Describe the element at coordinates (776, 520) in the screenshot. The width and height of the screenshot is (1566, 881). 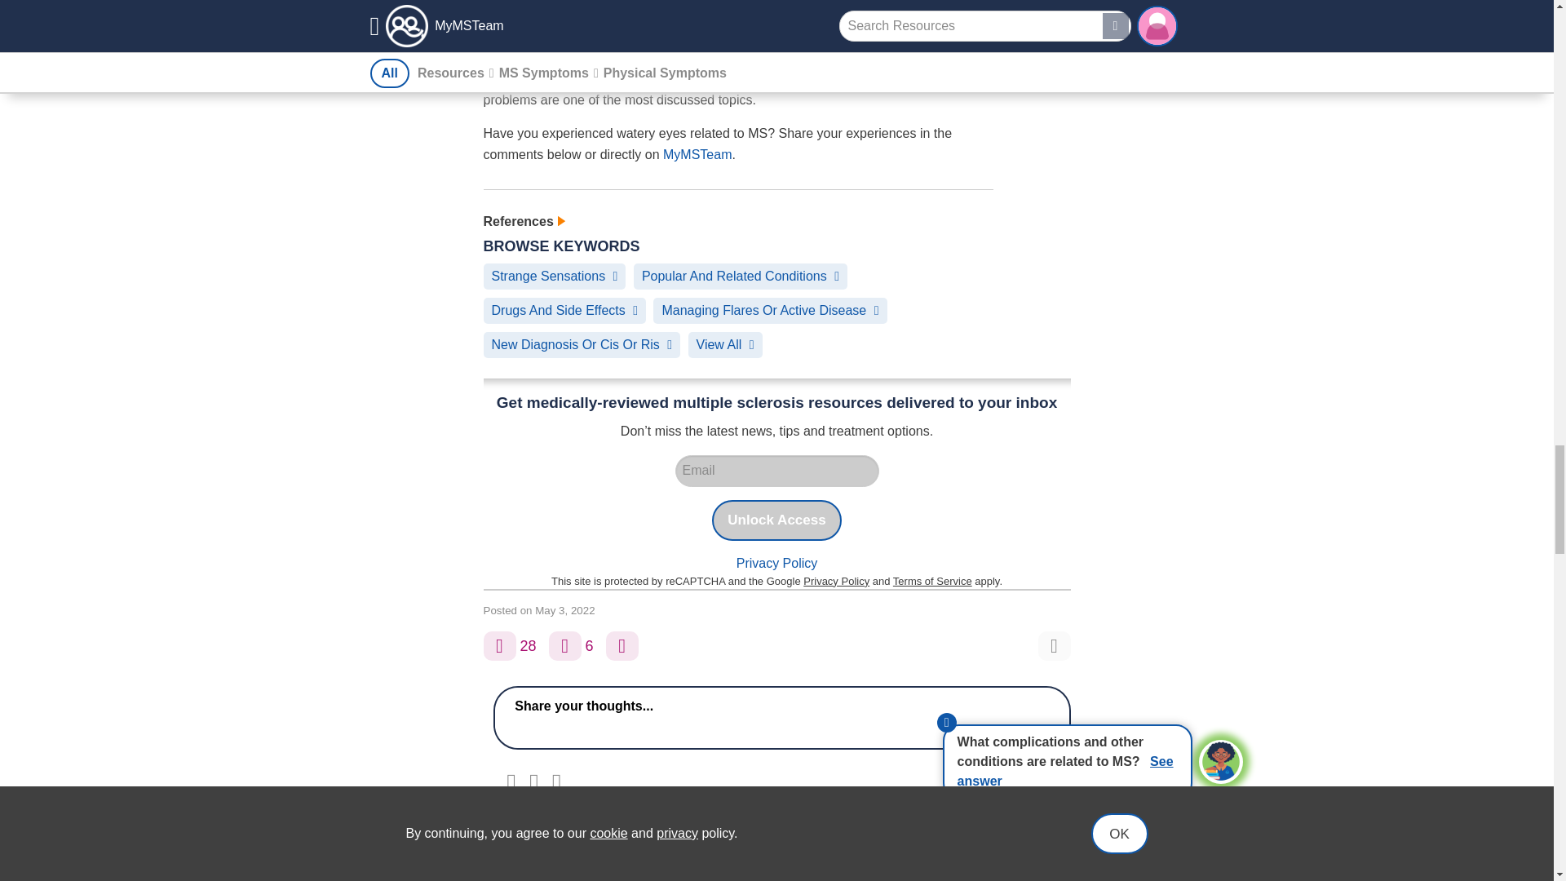
I see `Unlock Access` at that location.